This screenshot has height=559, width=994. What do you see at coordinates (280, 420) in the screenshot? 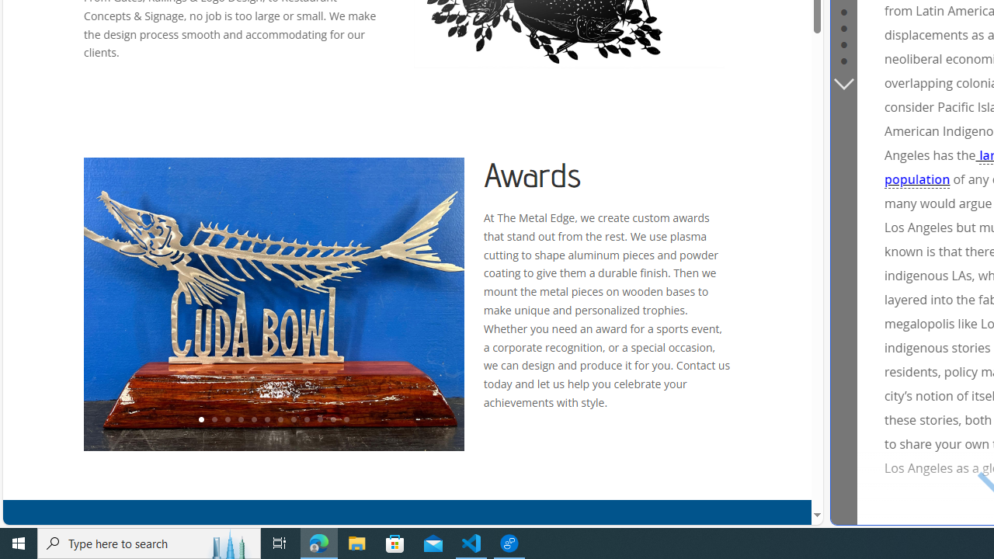
I see `7` at bounding box center [280, 420].